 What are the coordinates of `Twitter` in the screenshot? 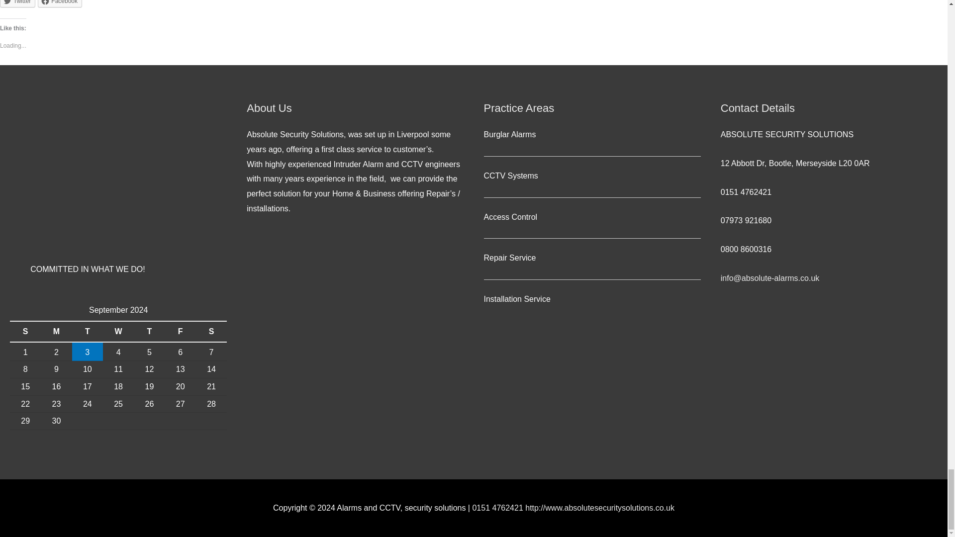 It's located at (18, 4).